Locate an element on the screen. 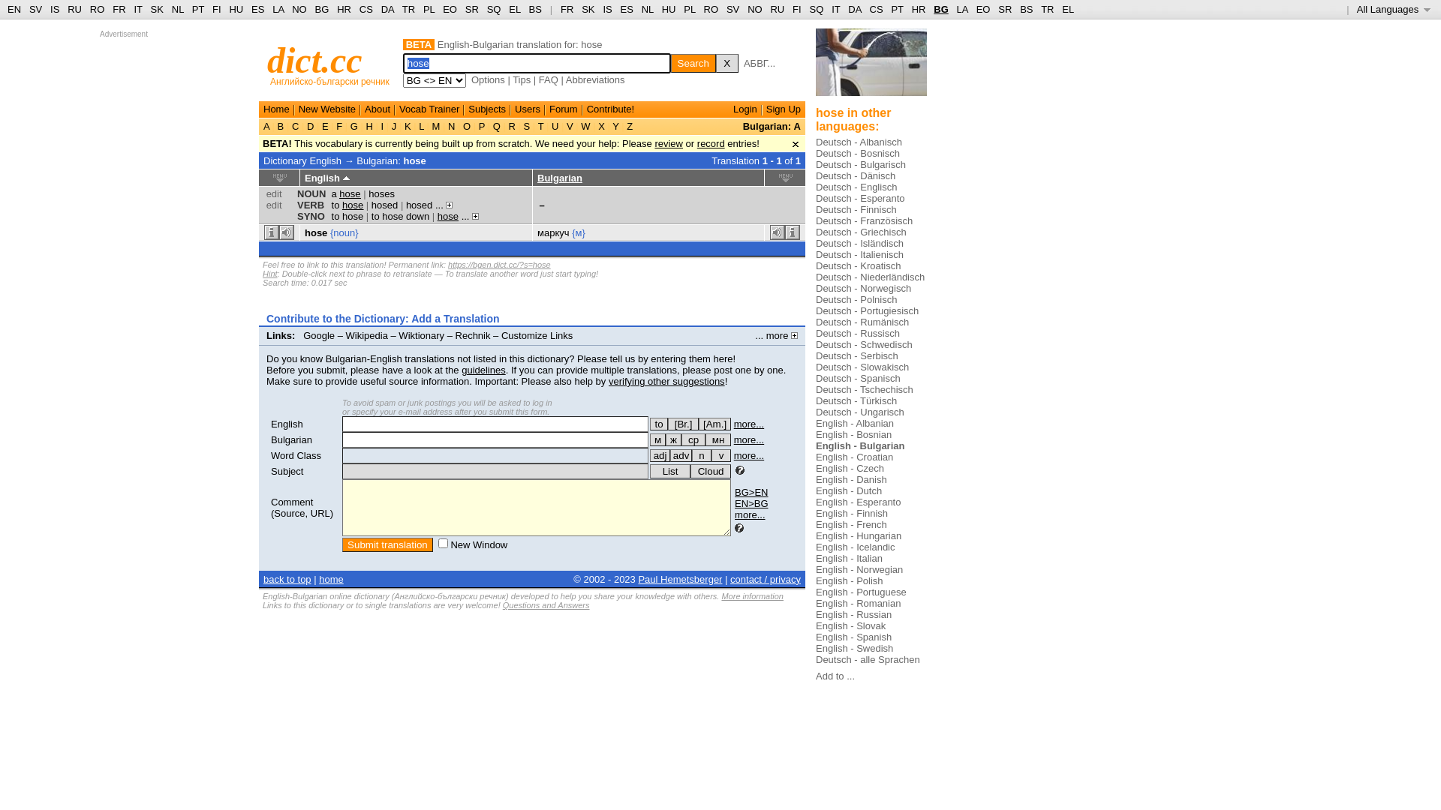 The image size is (1441, 810). man spraying car with hose  mid ... is located at coordinates (871, 69).